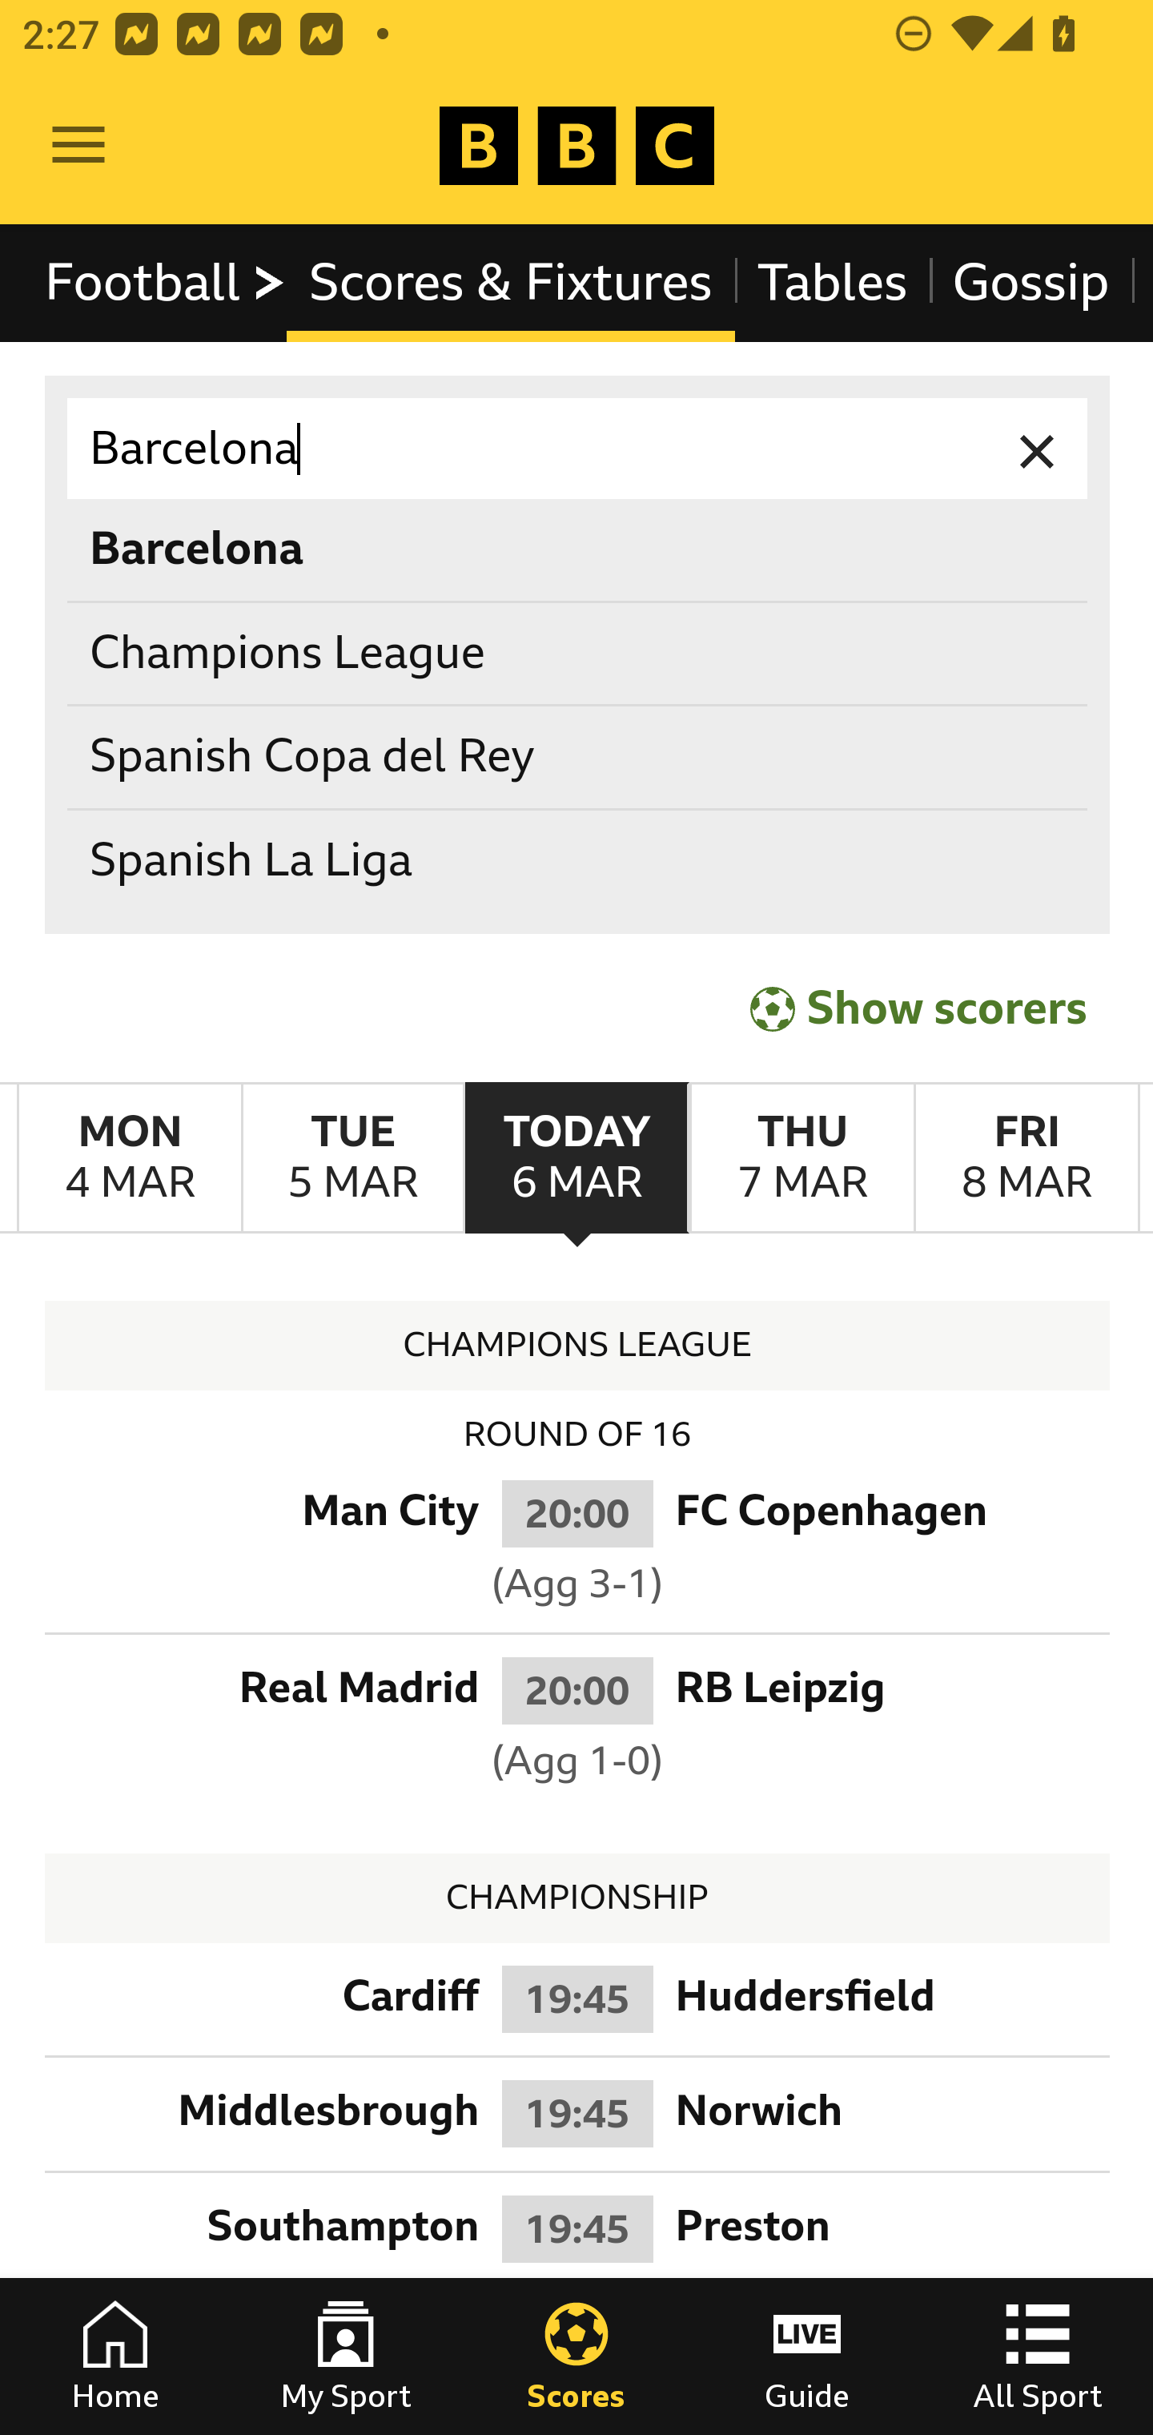  Describe the element at coordinates (130, 1157) in the screenshot. I see `MondayMarch 4th Monday March 4th` at that location.